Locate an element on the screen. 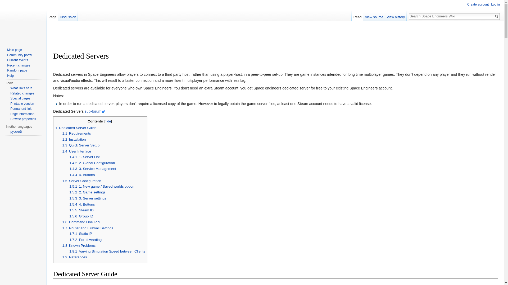 The image size is (508, 285). 1.6 Command Line Tool is located at coordinates (81, 222).